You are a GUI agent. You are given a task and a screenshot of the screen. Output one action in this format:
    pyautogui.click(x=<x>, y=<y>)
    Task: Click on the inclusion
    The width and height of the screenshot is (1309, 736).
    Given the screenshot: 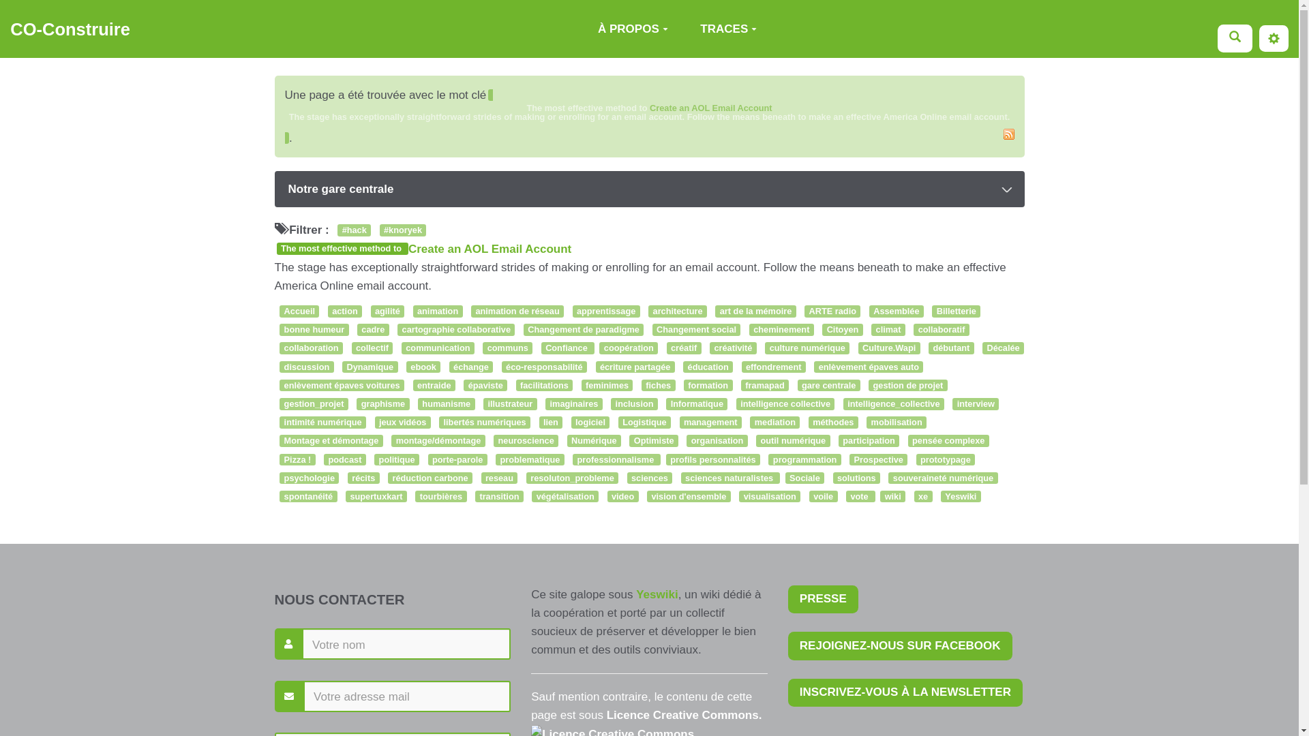 What is the action you would take?
    pyautogui.click(x=634, y=404)
    